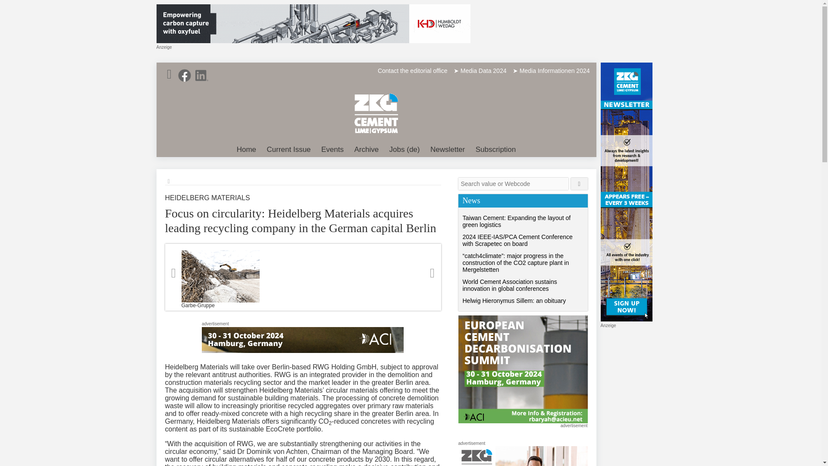  I want to click on Newsletter, so click(448, 150).